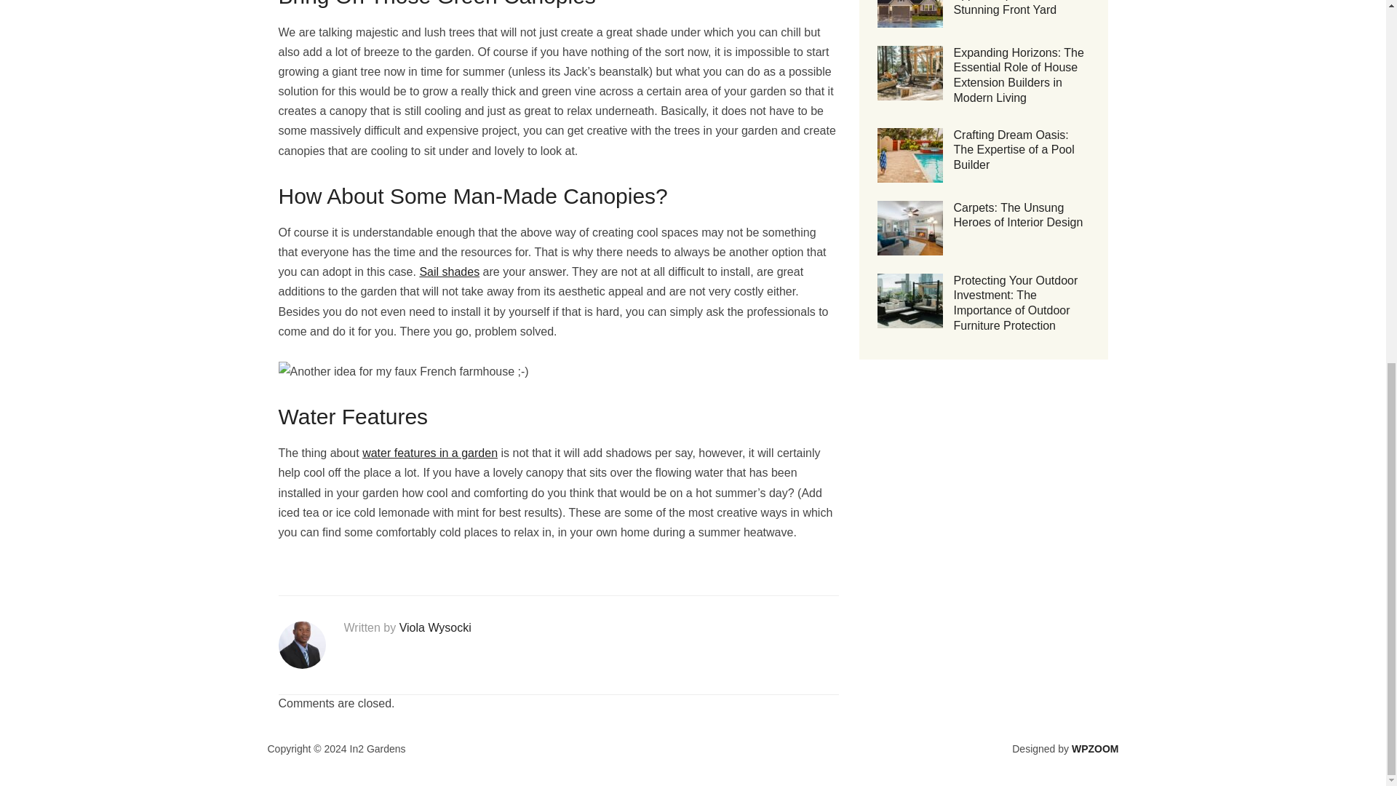 This screenshot has height=786, width=1397. What do you see at coordinates (1008, 8) in the screenshot?
I see `Enhancing Your Curb Appeal: Tips for a Stunning Front Yard` at bounding box center [1008, 8].